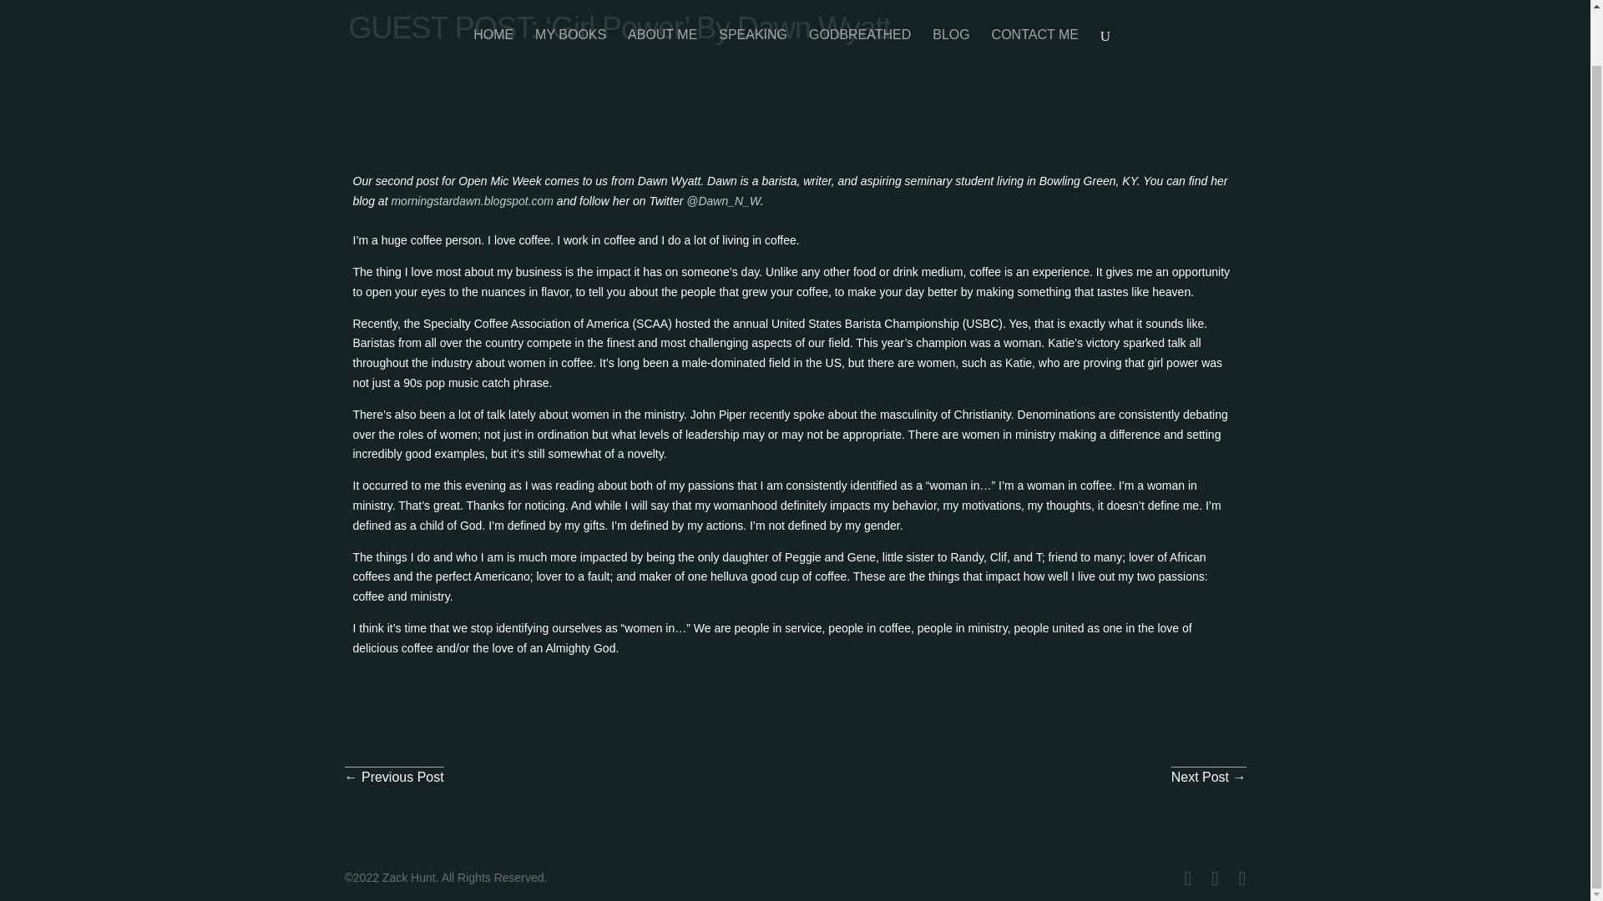  What do you see at coordinates (951, 6) in the screenshot?
I see `BLOG` at bounding box center [951, 6].